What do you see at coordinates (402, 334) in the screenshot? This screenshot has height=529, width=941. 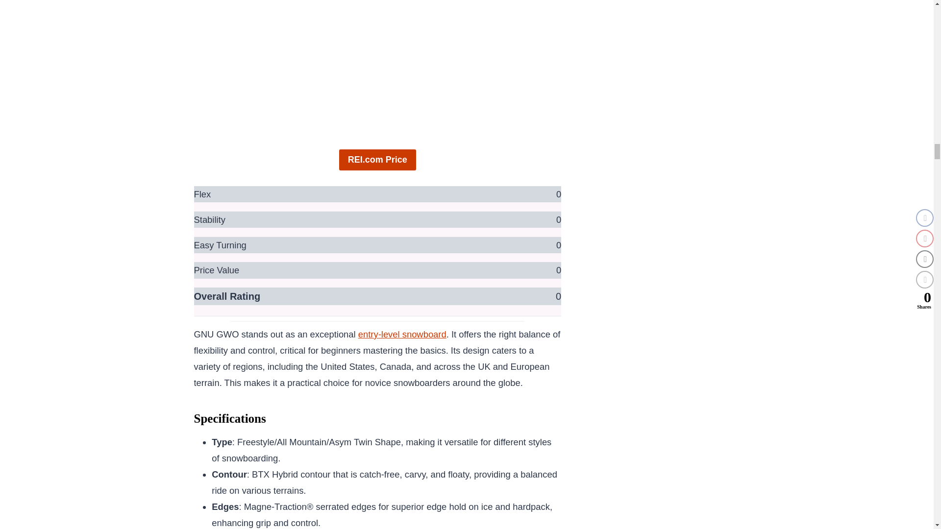 I see `entry-level snowboard` at bounding box center [402, 334].